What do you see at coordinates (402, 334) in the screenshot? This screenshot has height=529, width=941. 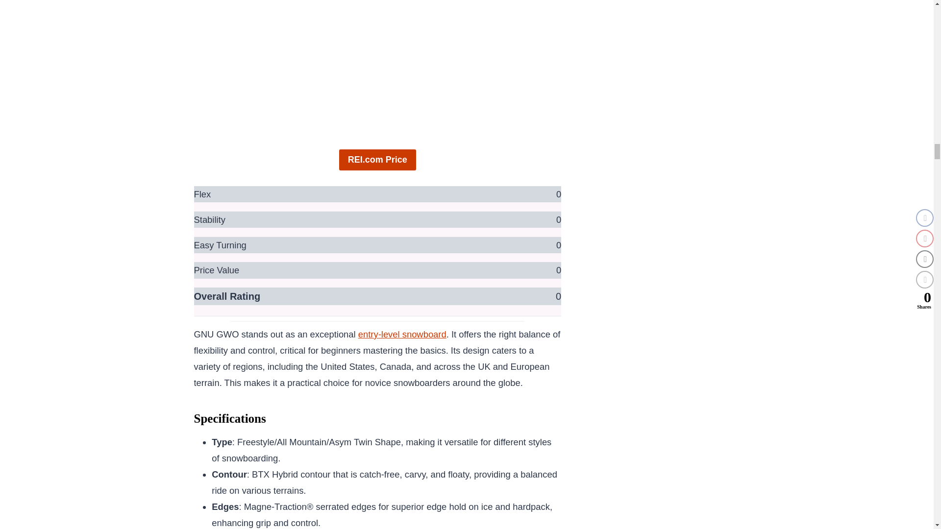 I see `entry-level snowboard` at bounding box center [402, 334].